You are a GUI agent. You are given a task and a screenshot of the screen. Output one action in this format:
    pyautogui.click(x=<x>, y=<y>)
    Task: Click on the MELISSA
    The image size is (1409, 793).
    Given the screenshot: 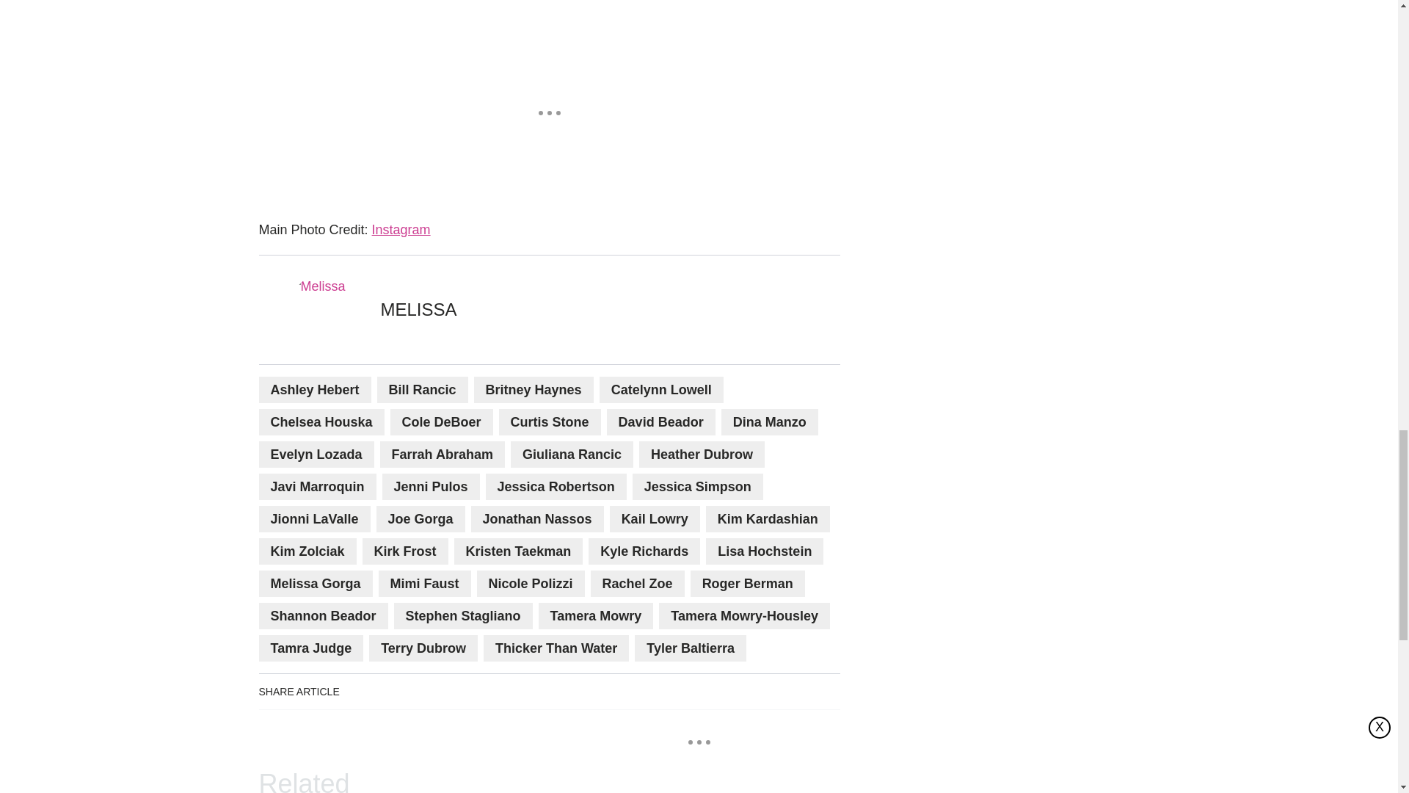 What is the action you would take?
    pyautogui.click(x=418, y=310)
    